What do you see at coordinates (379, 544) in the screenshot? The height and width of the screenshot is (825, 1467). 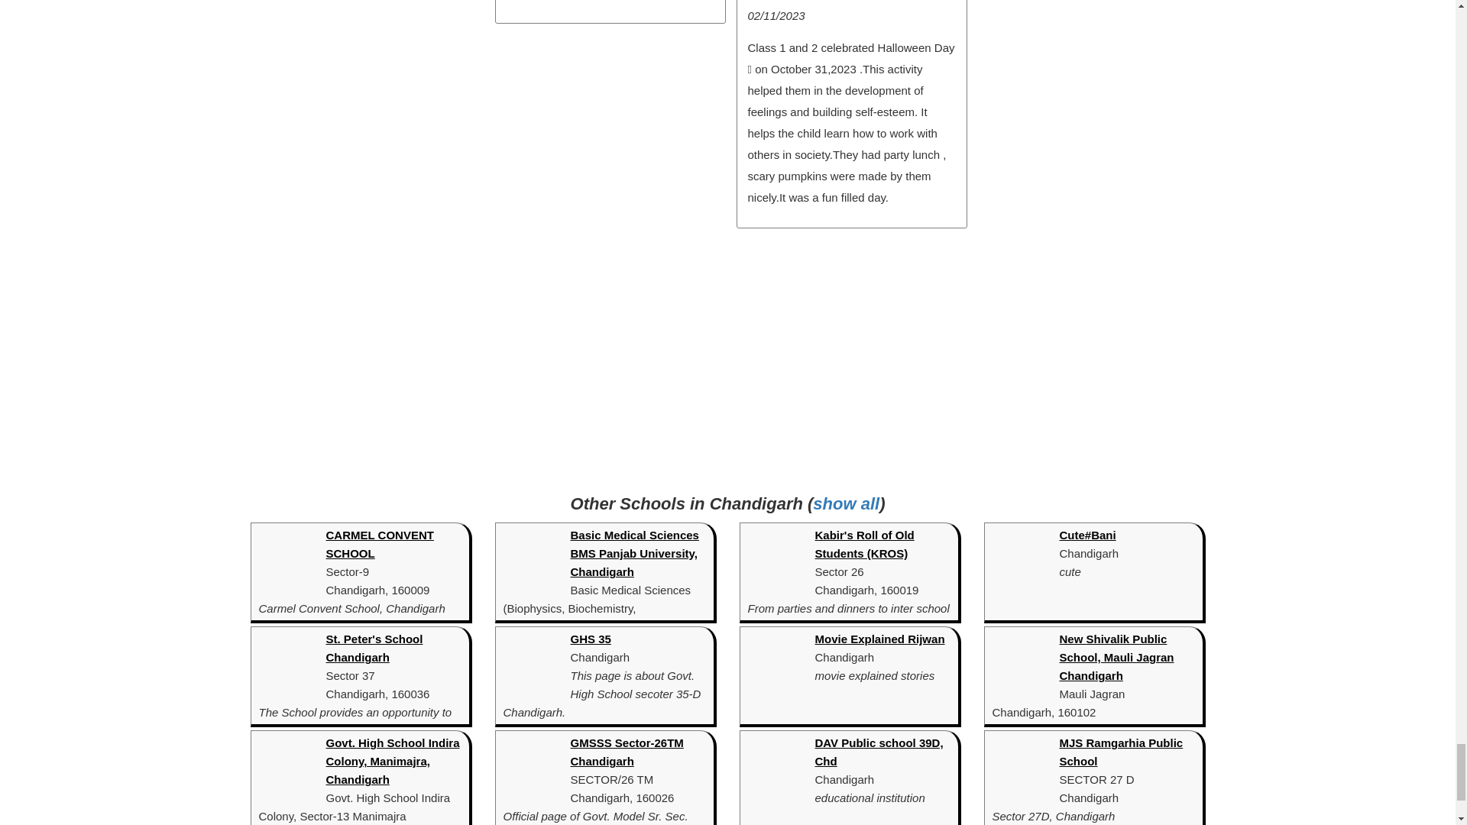 I see `CARMEL CONVENT SCHOOL` at bounding box center [379, 544].